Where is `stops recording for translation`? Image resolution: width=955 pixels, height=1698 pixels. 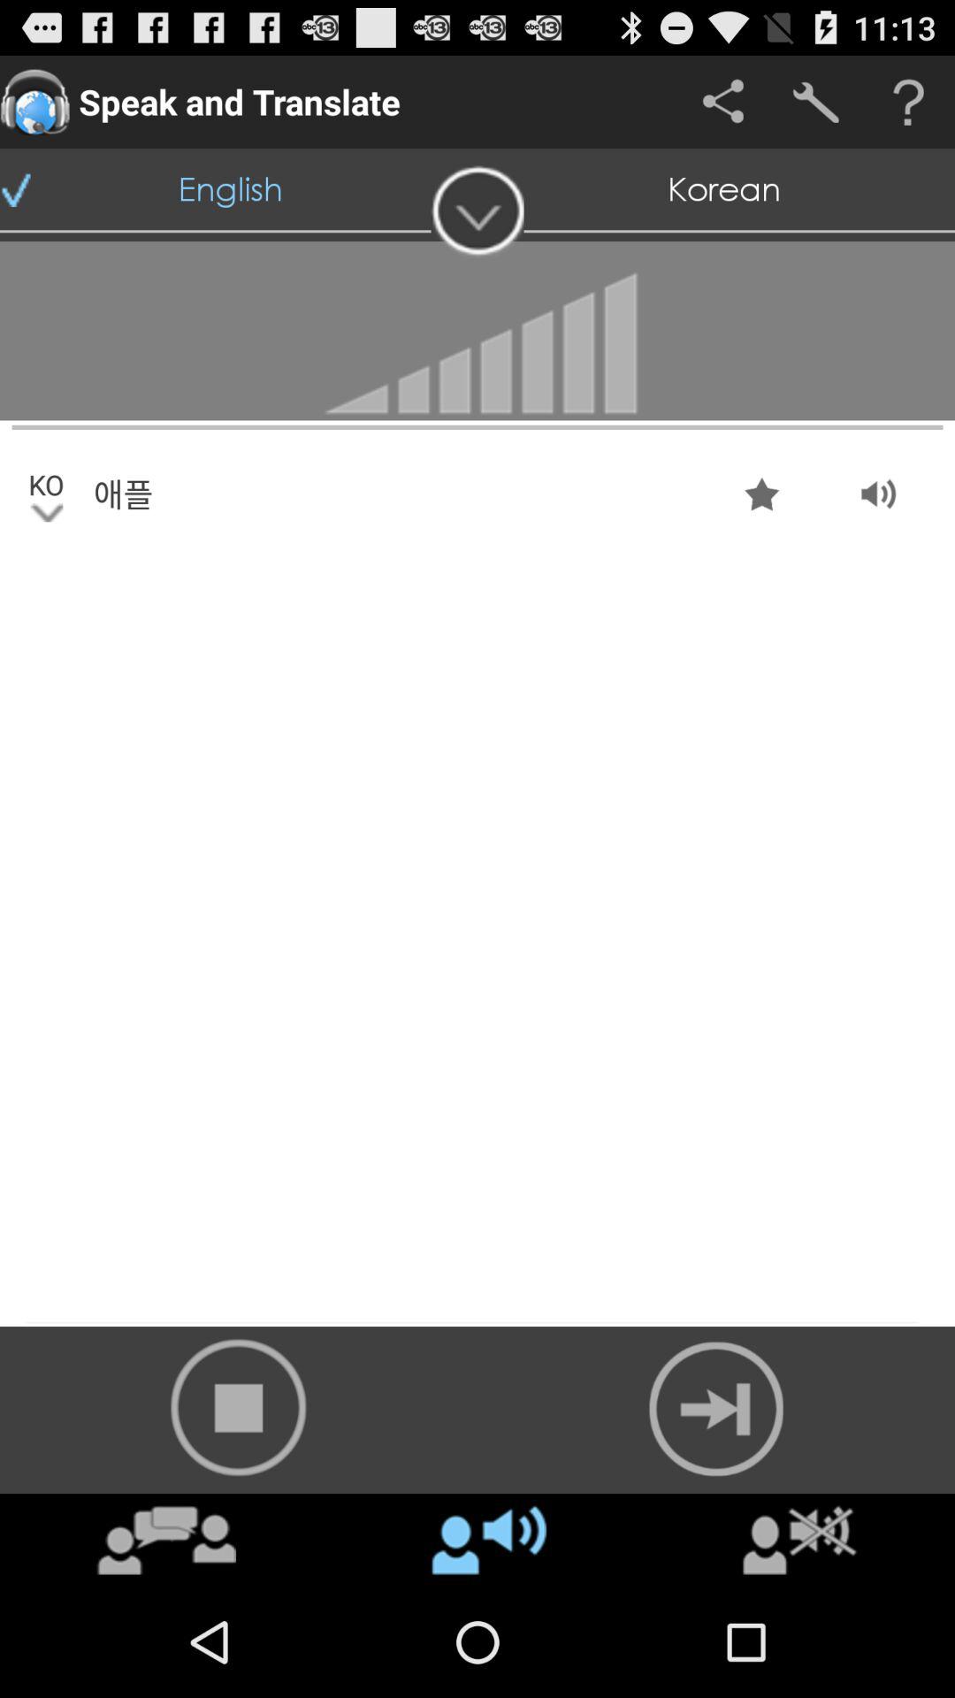 stops recording for translation is located at coordinates (239, 1408).